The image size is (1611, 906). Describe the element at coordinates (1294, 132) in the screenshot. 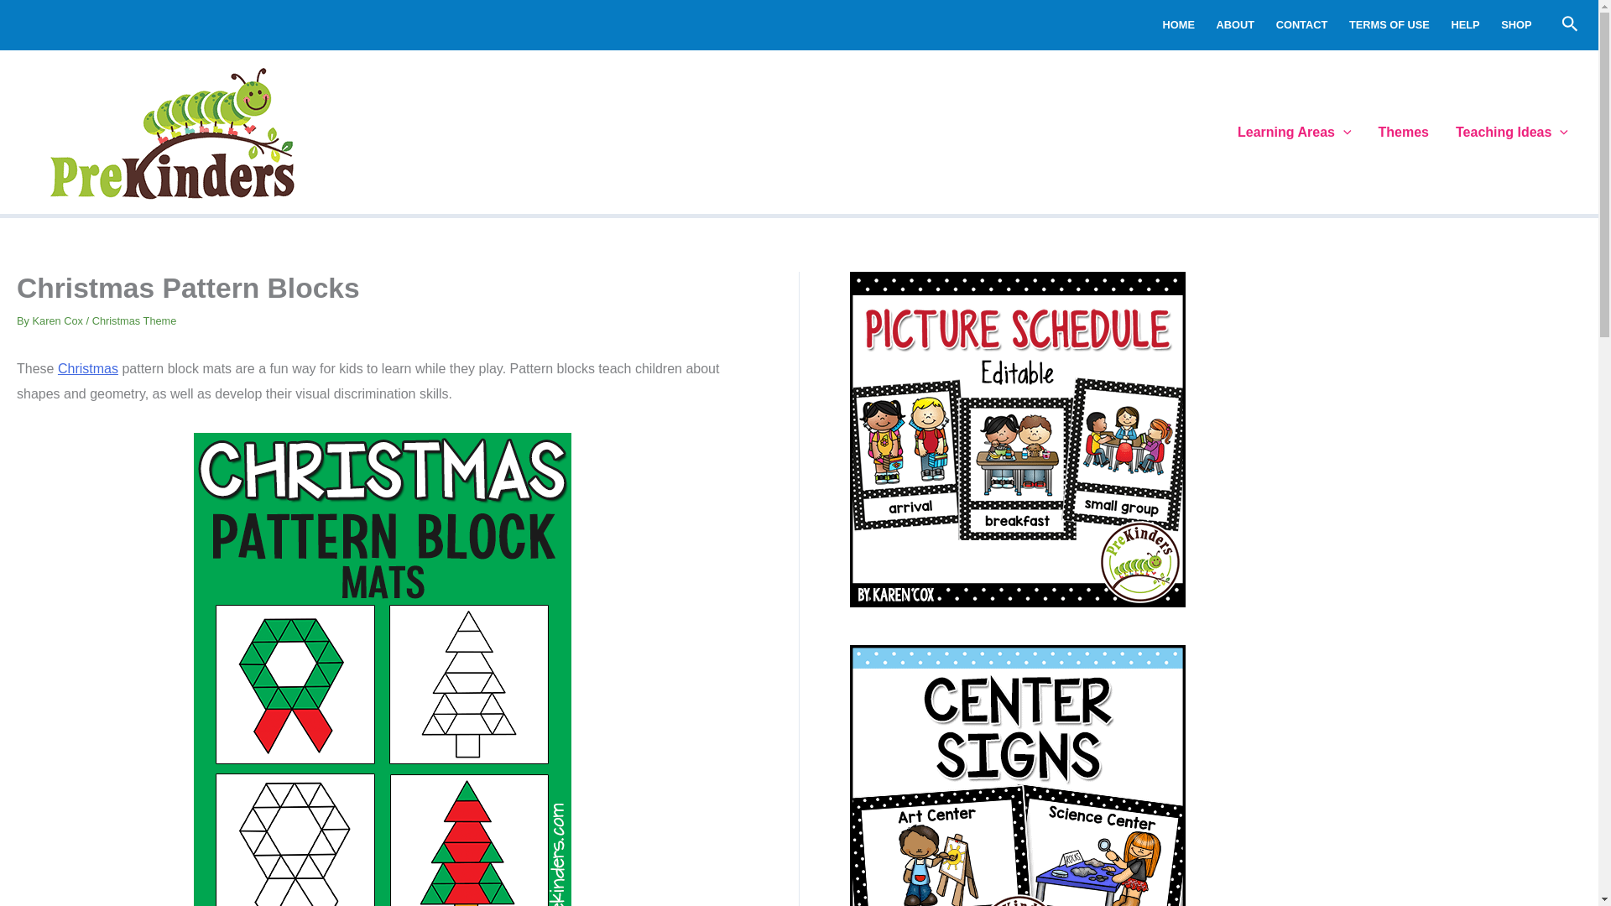

I see `Learning Areas` at that location.